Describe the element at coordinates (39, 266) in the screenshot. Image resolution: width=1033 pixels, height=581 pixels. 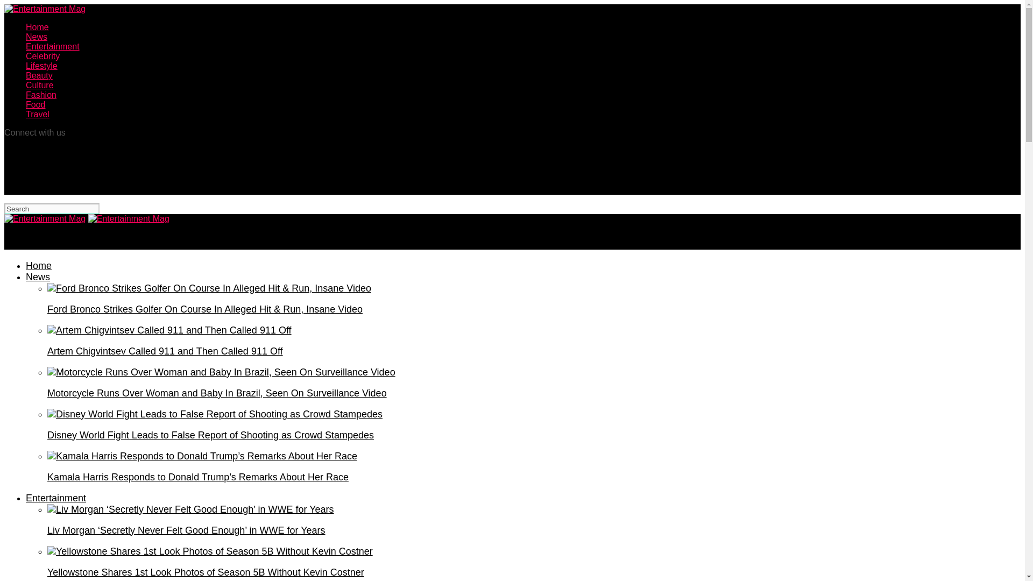
I see `Home` at that location.